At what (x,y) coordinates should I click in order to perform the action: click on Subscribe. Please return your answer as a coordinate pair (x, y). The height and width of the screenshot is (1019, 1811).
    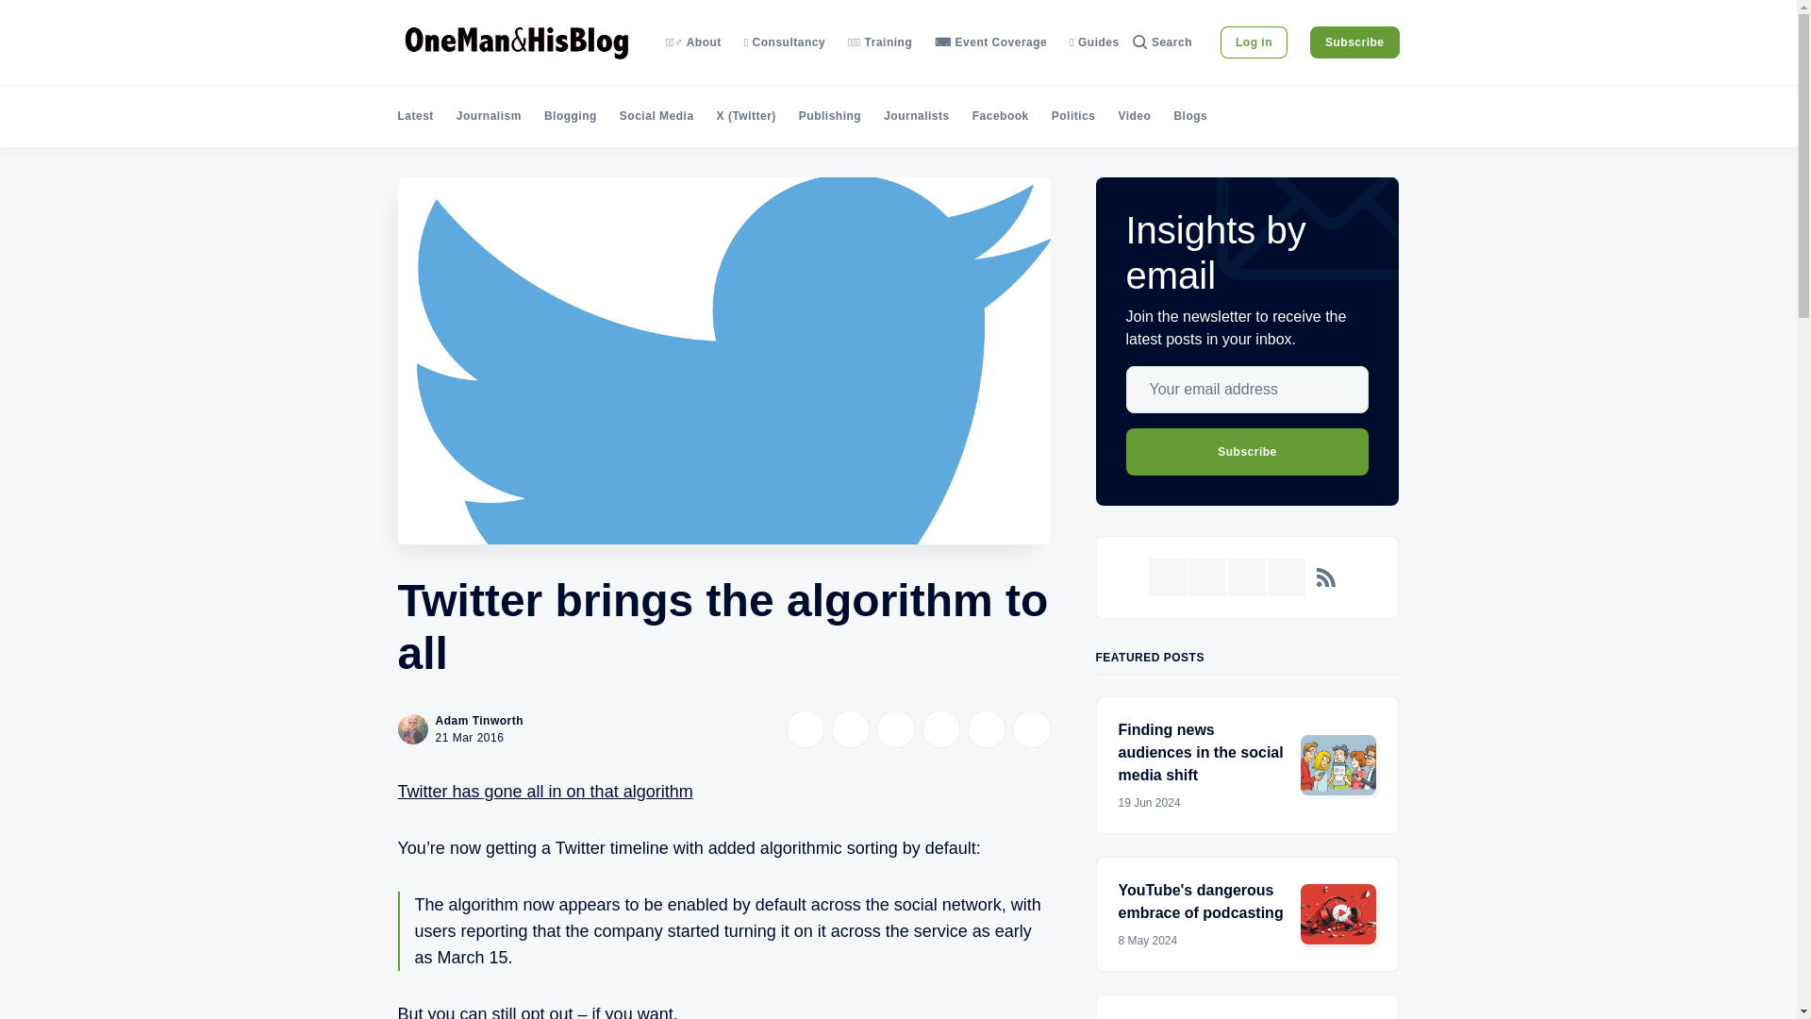
    Looking at the image, I should click on (1354, 42).